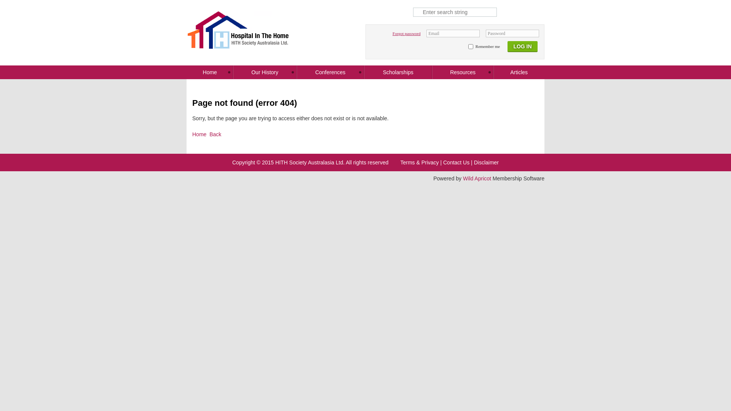  What do you see at coordinates (407, 33) in the screenshot?
I see `Forgot password` at bounding box center [407, 33].